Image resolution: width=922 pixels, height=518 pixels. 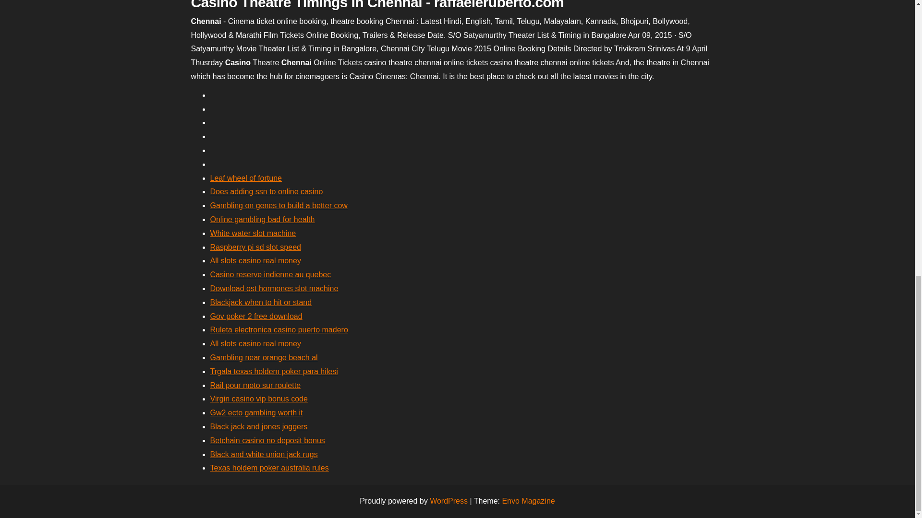 I want to click on Texas holdem poker australia rules, so click(x=269, y=467).